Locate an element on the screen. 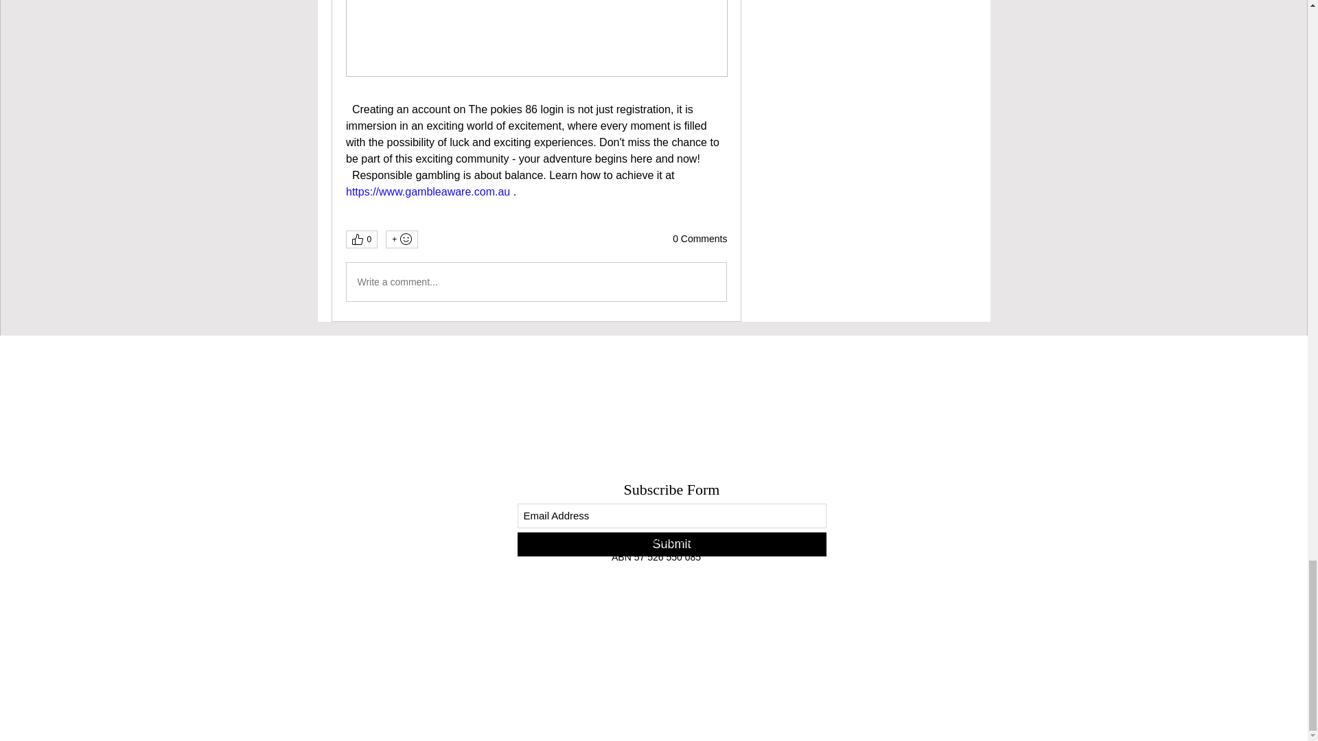 This screenshot has height=741, width=1318. Submit is located at coordinates (671, 545).